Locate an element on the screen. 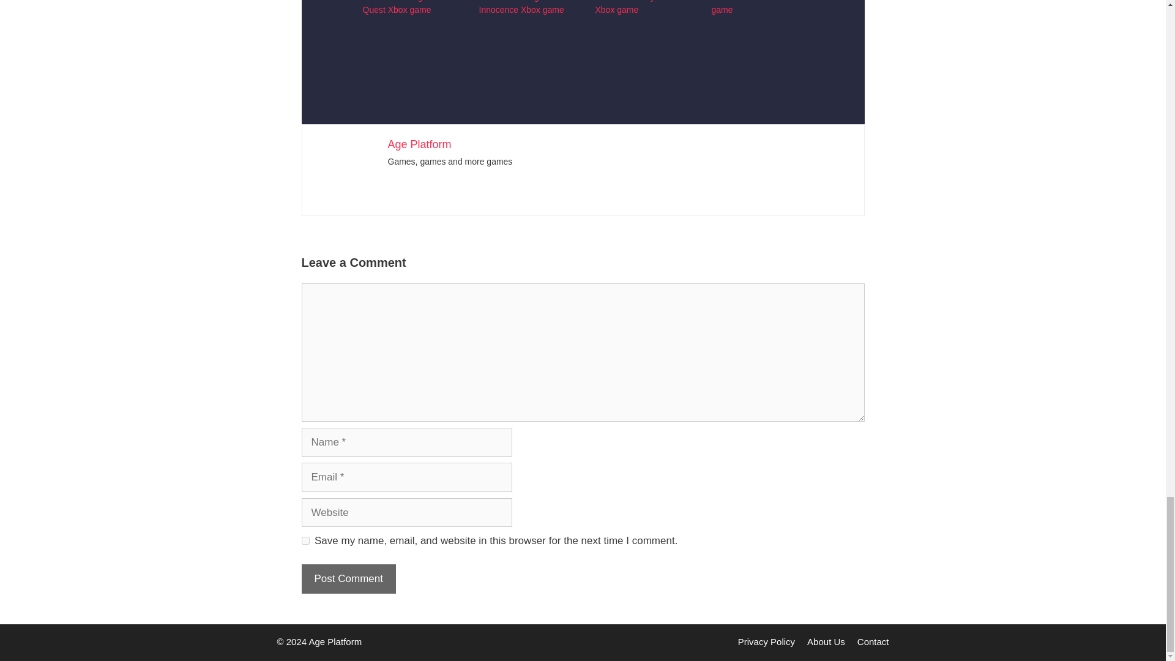 This screenshot has height=661, width=1175. All about A Boy and His Blob Xbox game is located at coordinates (640, 30).